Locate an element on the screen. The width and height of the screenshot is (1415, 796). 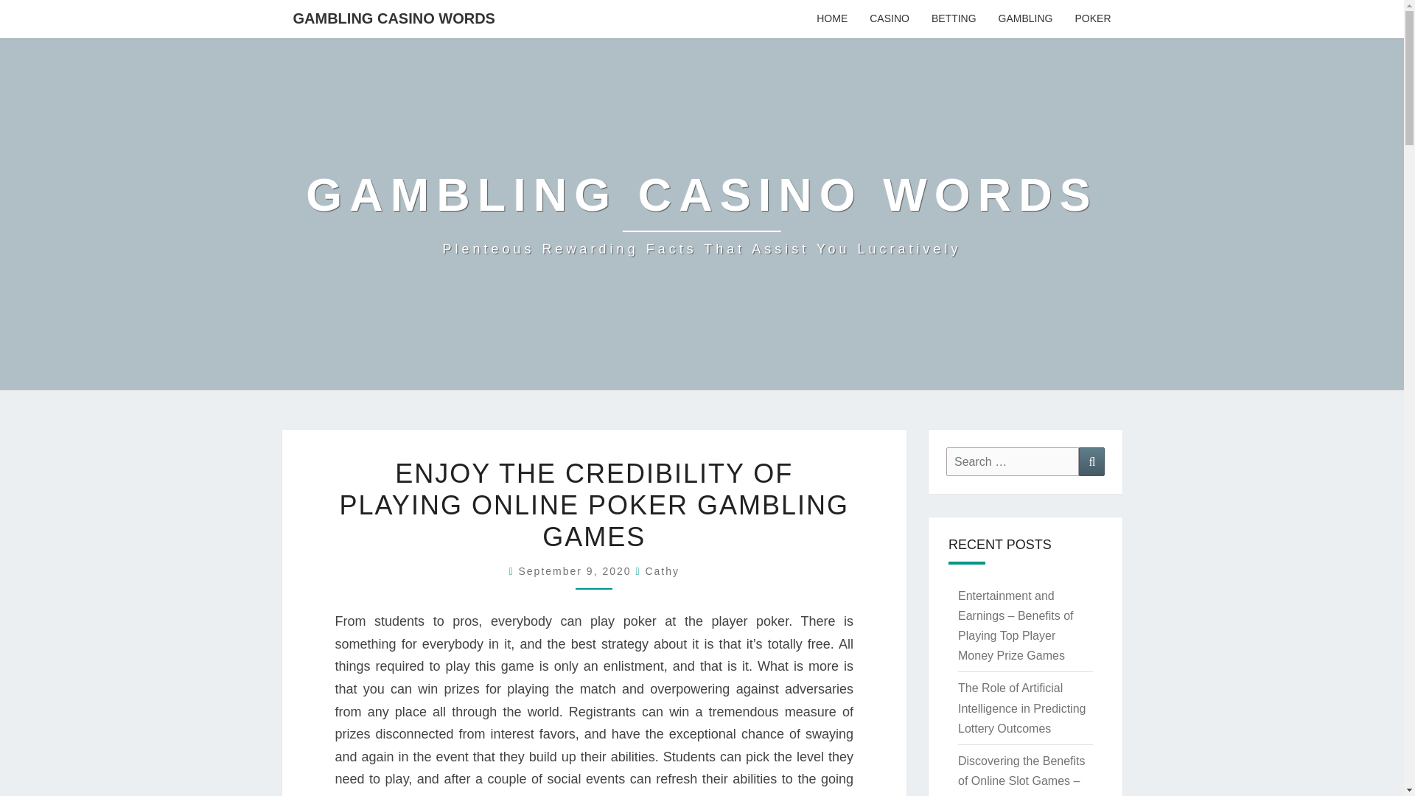
GAMBLING is located at coordinates (1026, 19).